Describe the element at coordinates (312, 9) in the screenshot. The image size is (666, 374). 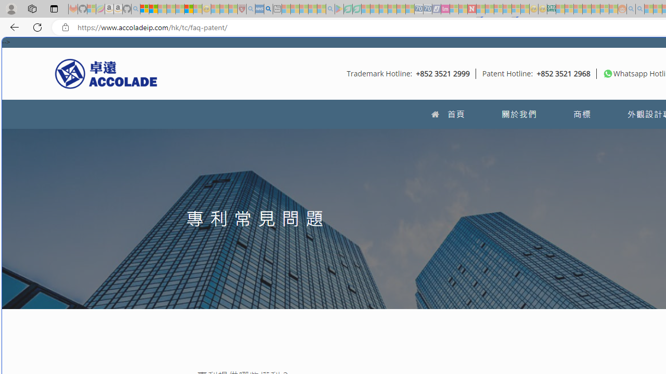
I see `Pets - MSN - Sleeping` at that location.